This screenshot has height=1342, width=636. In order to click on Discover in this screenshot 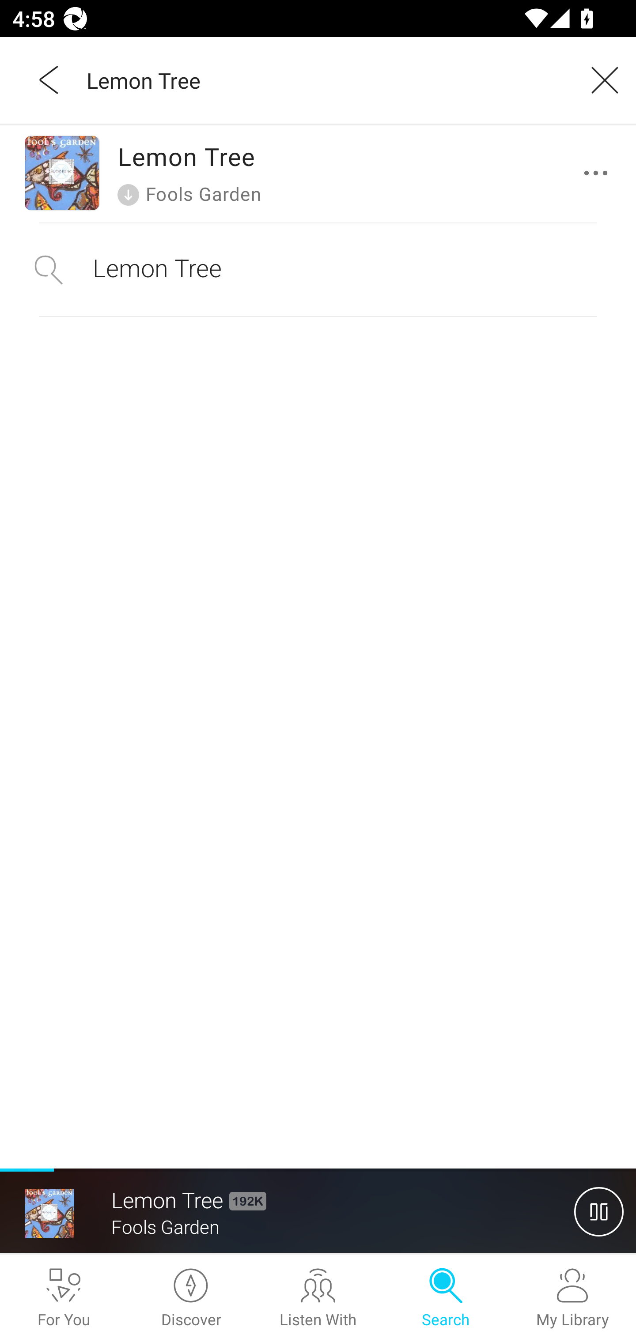, I will do `click(191, 1298)`.